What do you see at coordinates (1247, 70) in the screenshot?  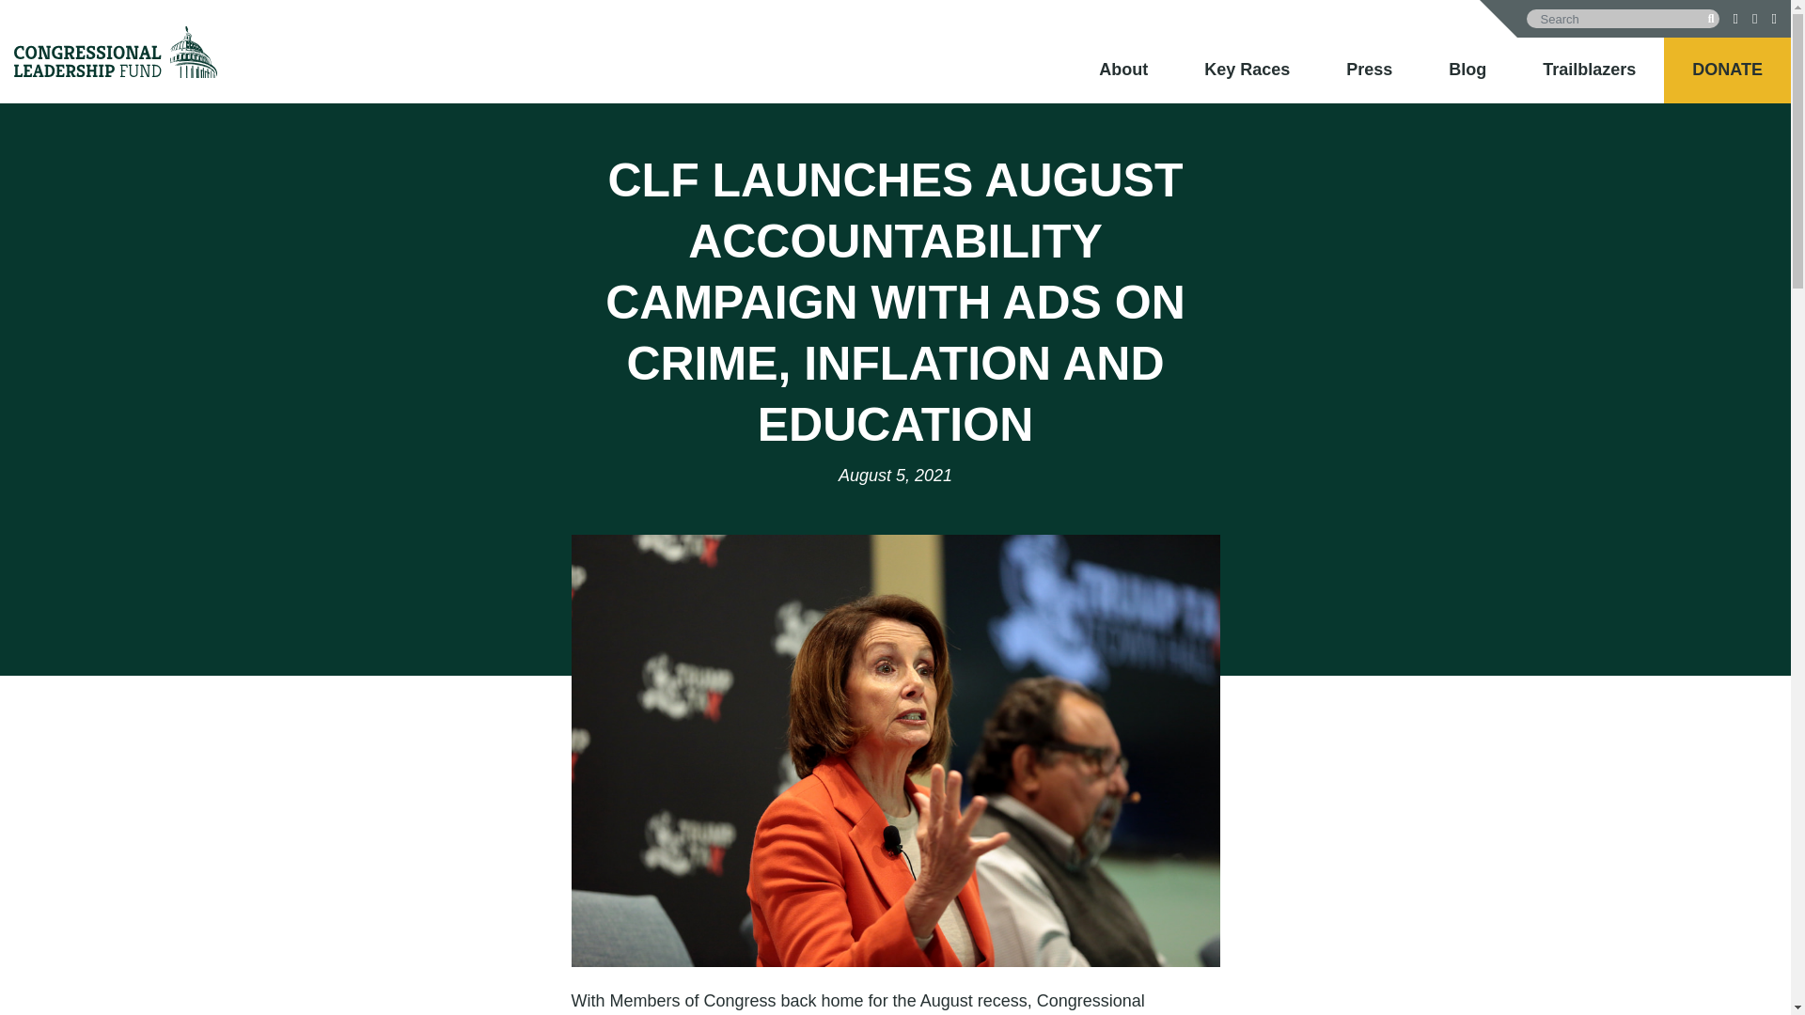 I see `Key Races` at bounding box center [1247, 70].